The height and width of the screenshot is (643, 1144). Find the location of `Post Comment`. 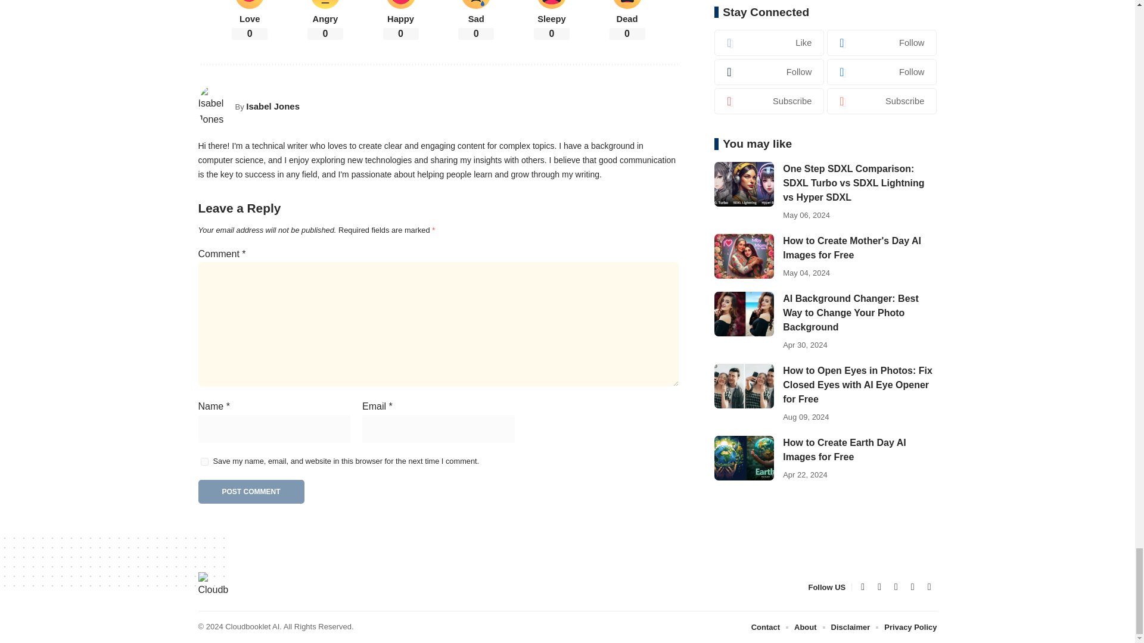

Post Comment is located at coordinates (251, 491).